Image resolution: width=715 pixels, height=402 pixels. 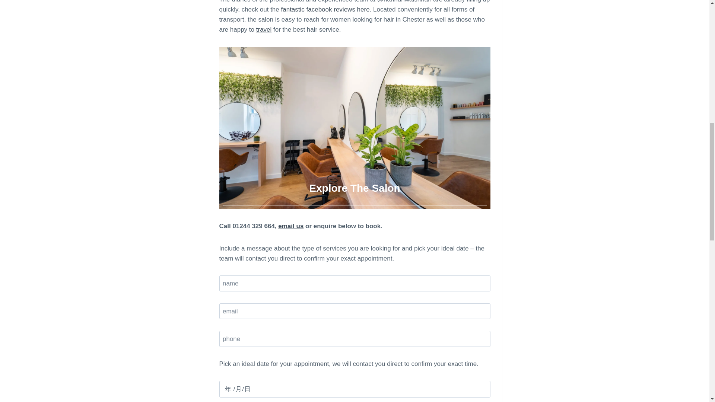 I want to click on email us, so click(x=290, y=226).